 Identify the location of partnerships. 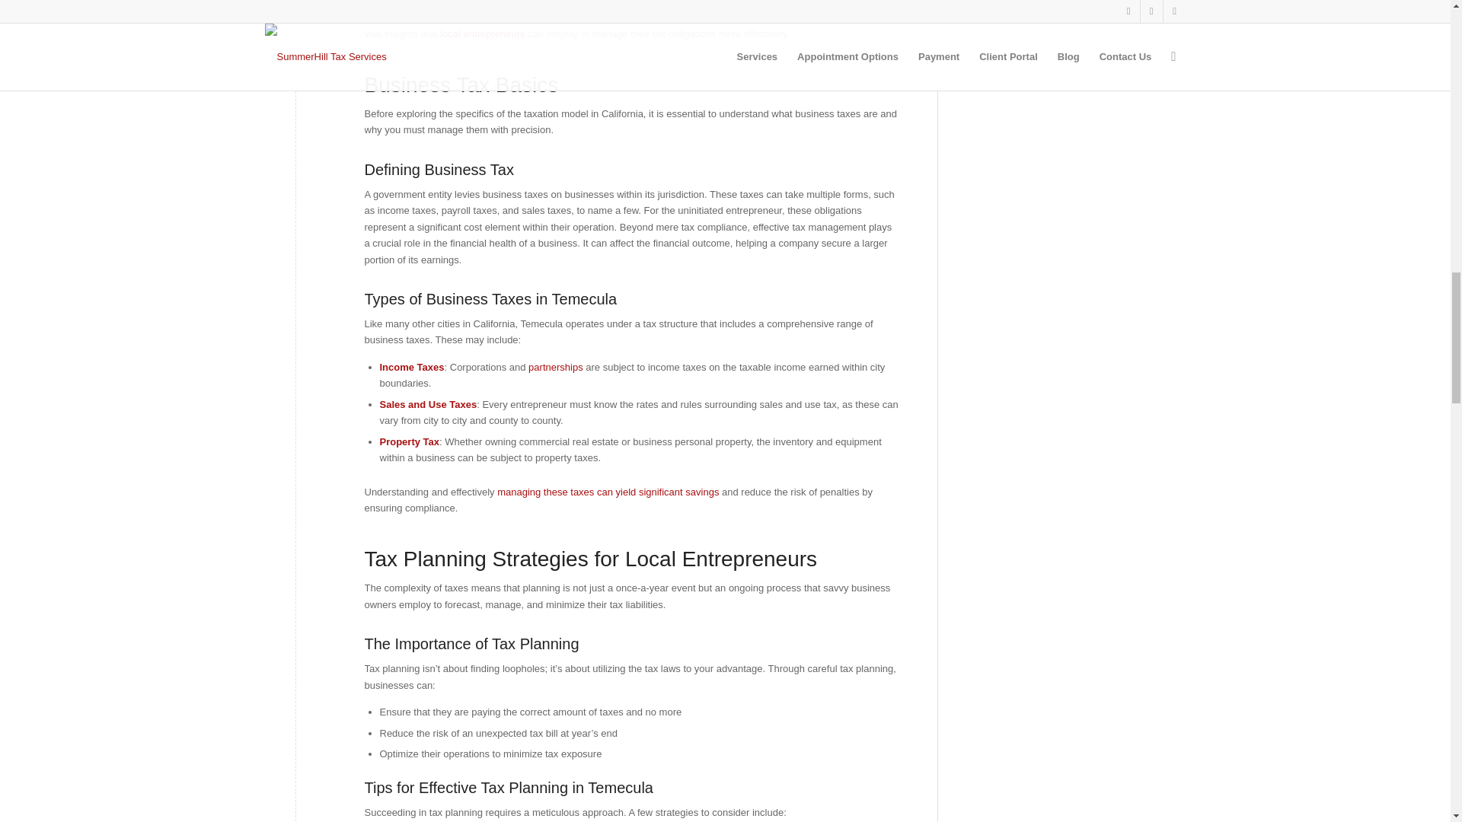
(556, 367).